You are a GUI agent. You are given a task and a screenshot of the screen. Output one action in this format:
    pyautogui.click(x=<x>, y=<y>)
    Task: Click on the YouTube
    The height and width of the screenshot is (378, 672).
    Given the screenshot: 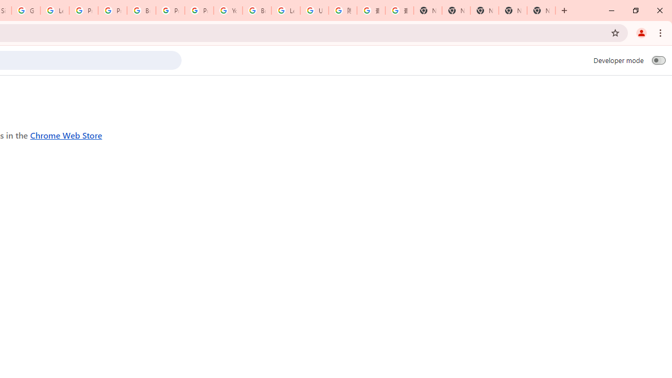 What is the action you would take?
    pyautogui.click(x=228, y=10)
    